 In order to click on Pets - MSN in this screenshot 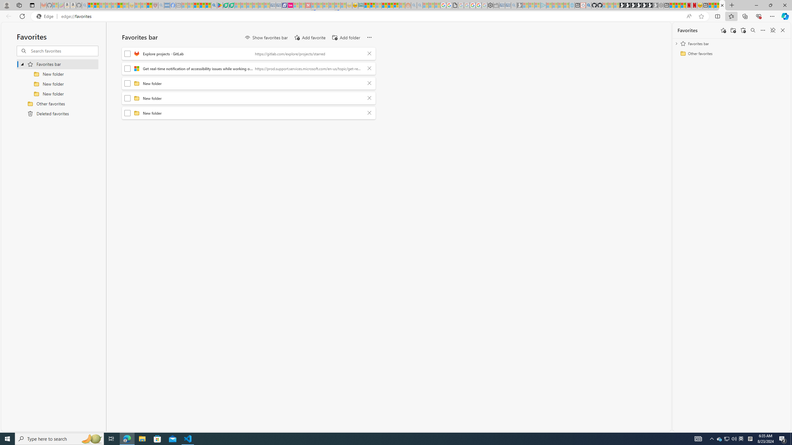, I will do `click(202, 5)`.